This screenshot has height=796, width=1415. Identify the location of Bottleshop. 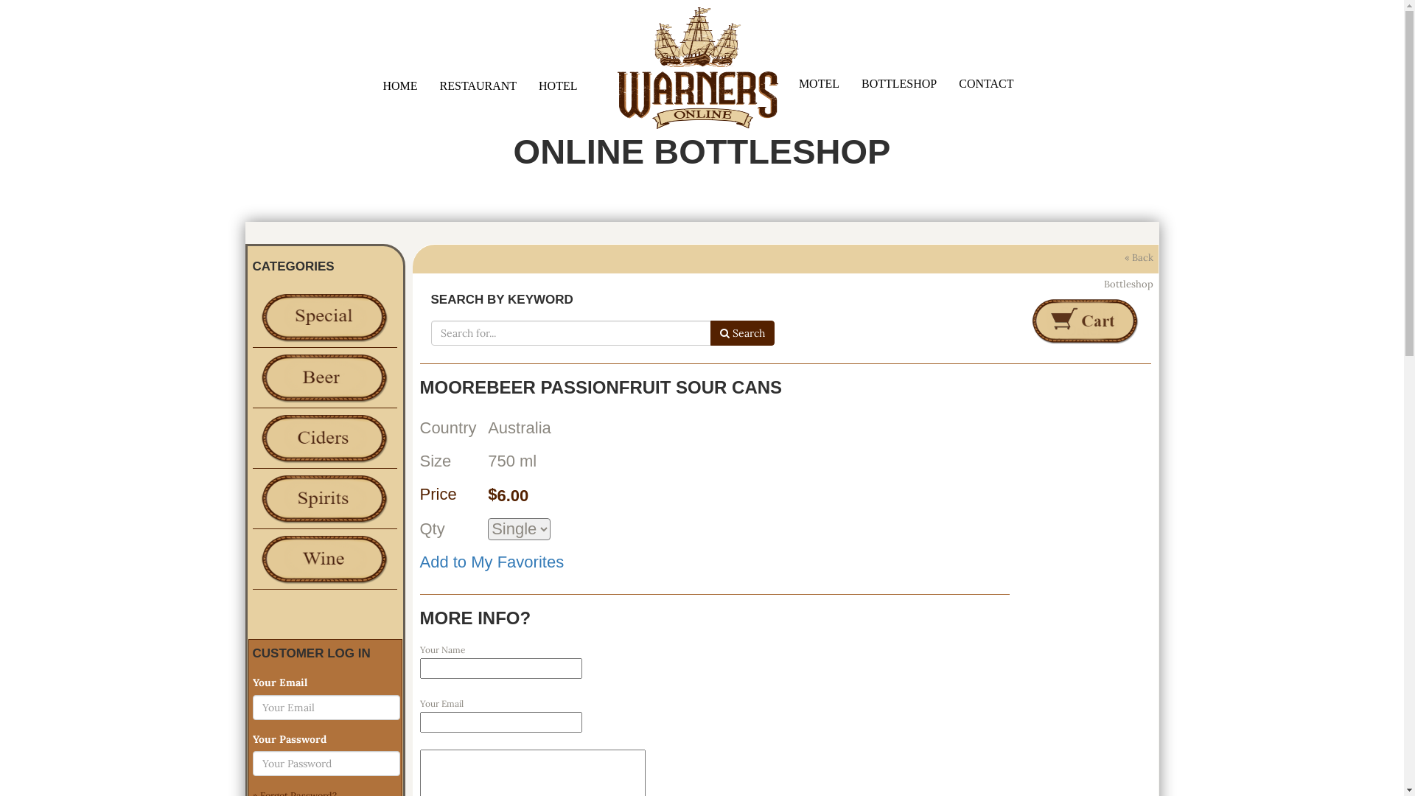
(321, 497).